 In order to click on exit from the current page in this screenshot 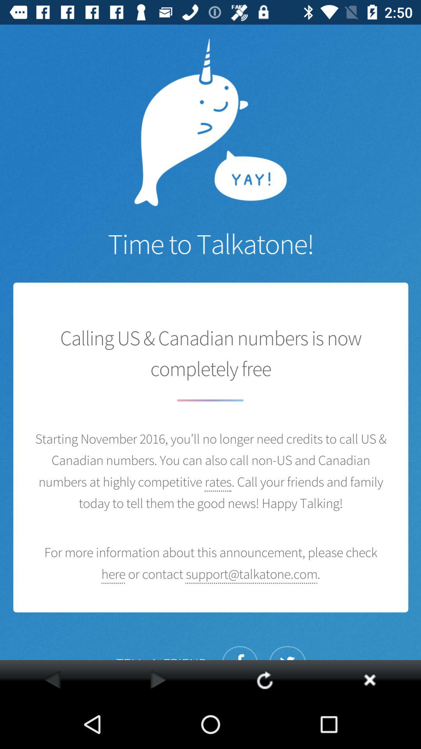, I will do `click(370, 680)`.